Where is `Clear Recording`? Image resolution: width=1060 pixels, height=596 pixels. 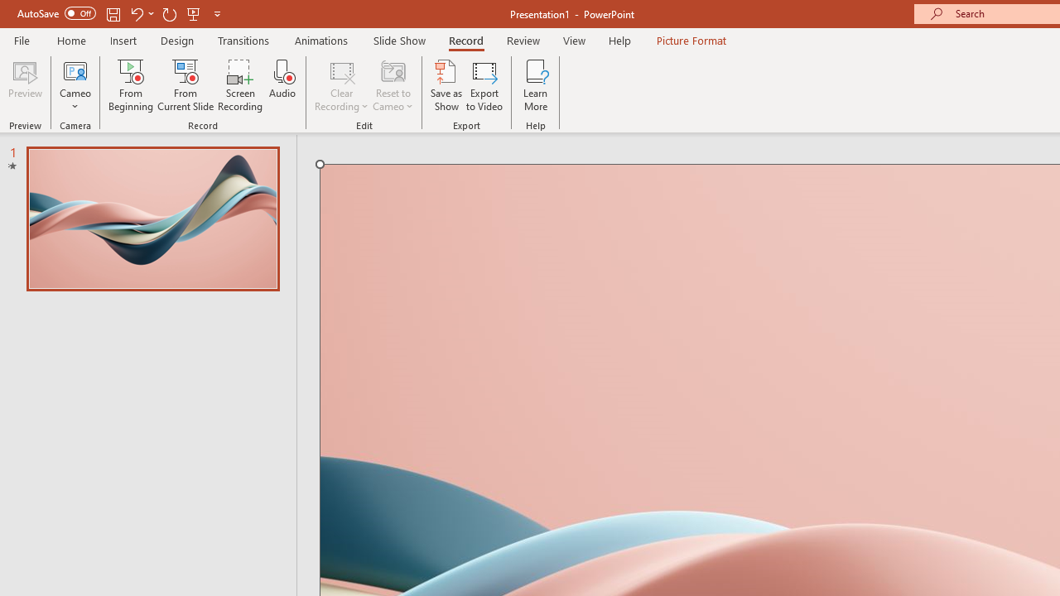
Clear Recording is located at coordinates (341, 84).